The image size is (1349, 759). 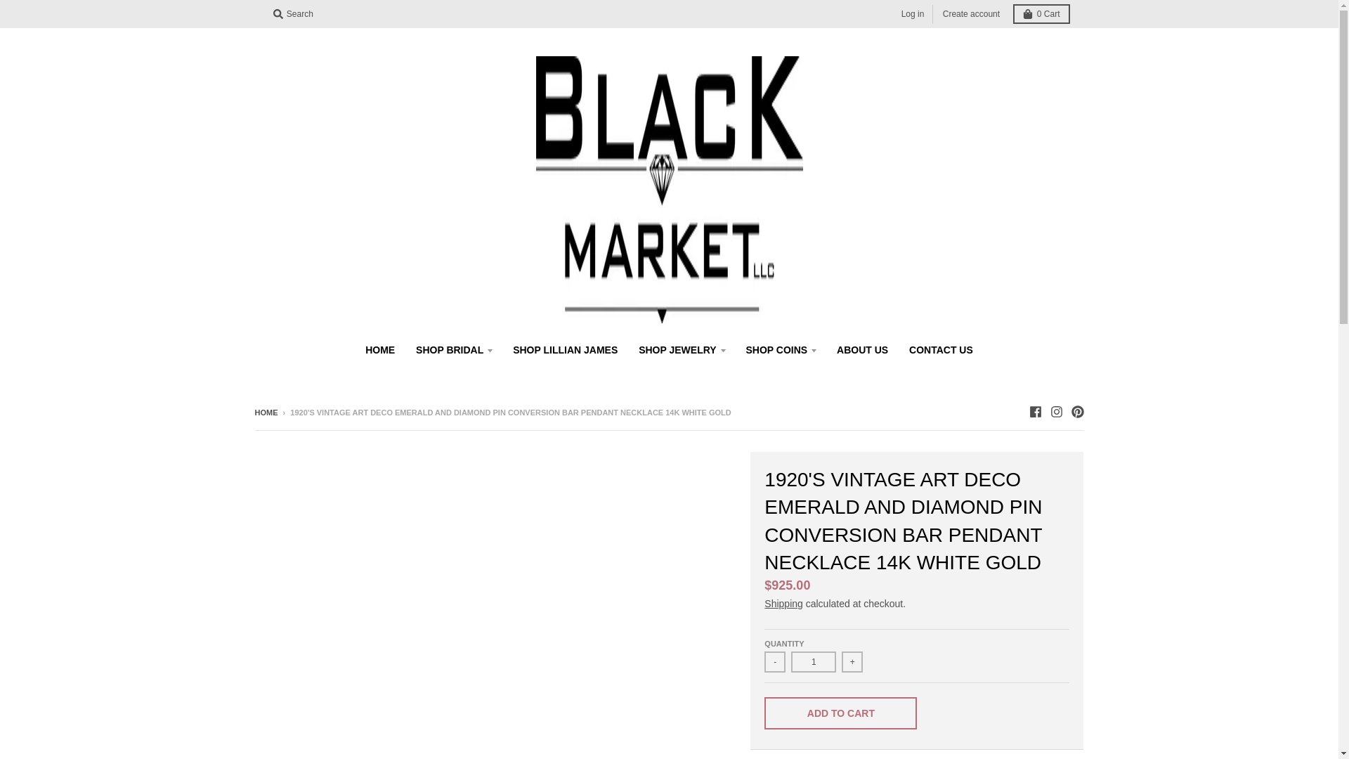 I want to click on Pinterest - Black Market LLC, so click(x=1076, y=412).